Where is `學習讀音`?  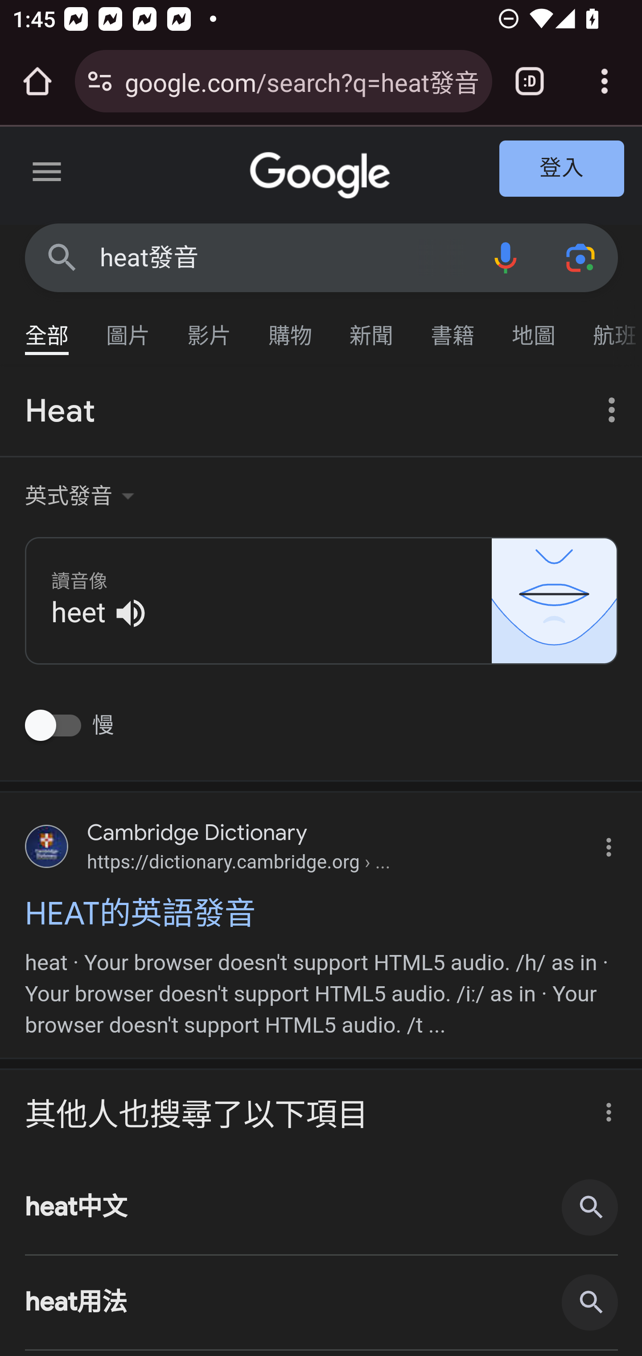
學習讀音 is located at coordinates (322, 599).